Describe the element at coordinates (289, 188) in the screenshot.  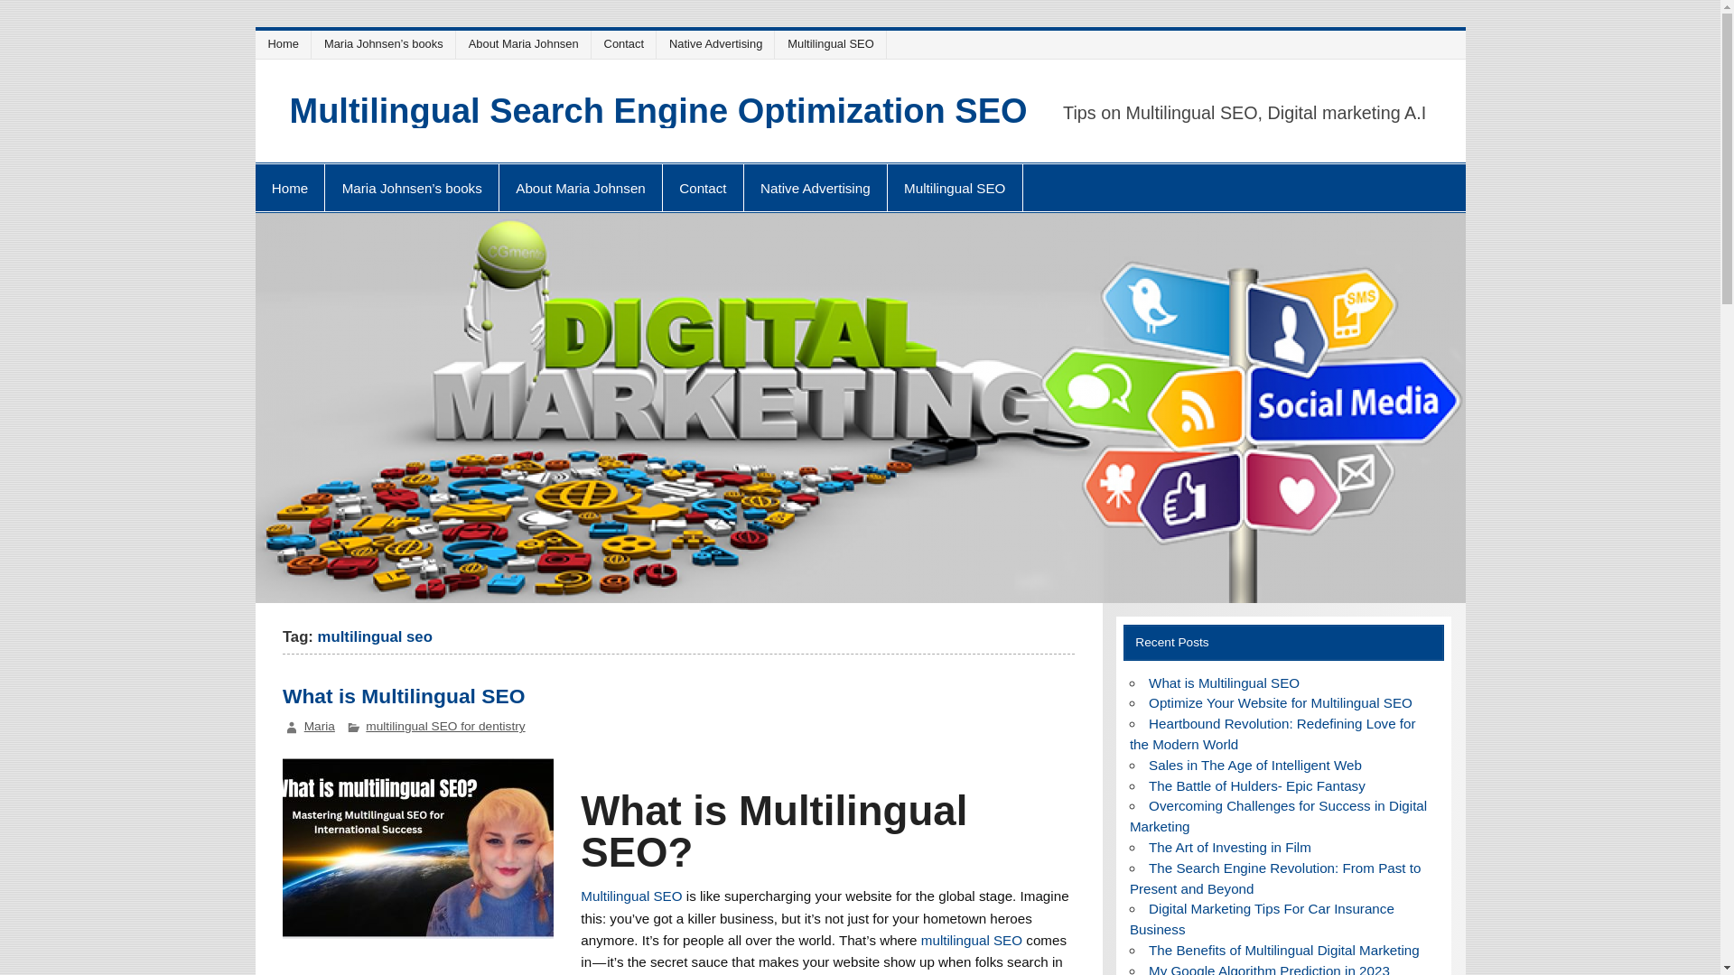
I see `Home` at that location.